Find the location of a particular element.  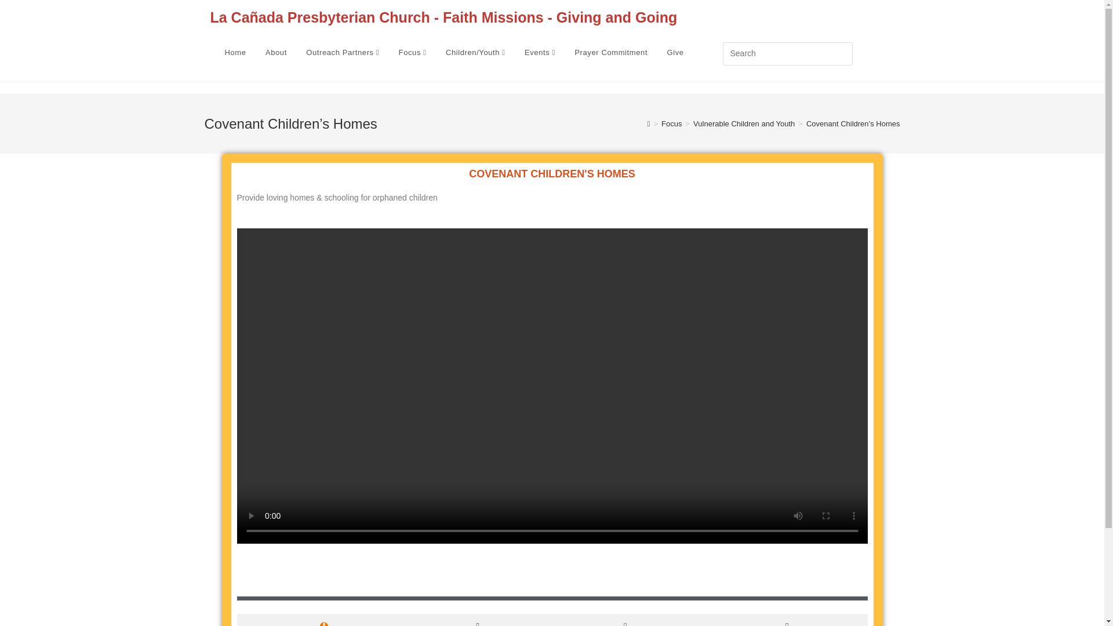

Focus is located at coordinates (413, 53).